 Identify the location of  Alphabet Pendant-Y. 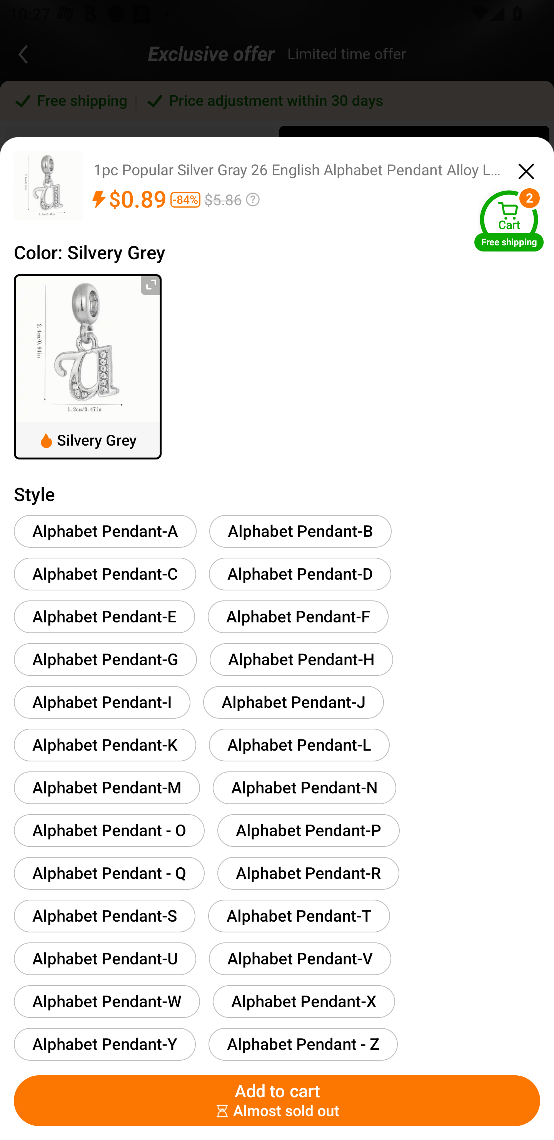
(105, 1044).